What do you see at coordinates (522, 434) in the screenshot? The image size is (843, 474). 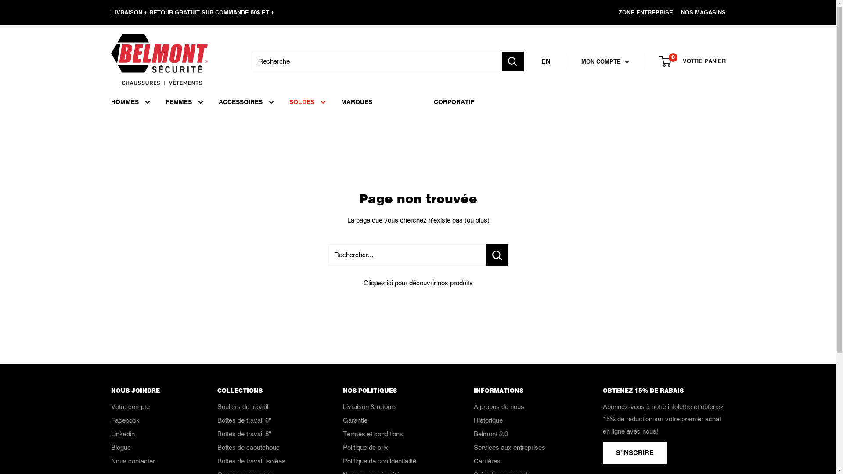 I see `Belmont 2.0` at bounding box center [522, 434].